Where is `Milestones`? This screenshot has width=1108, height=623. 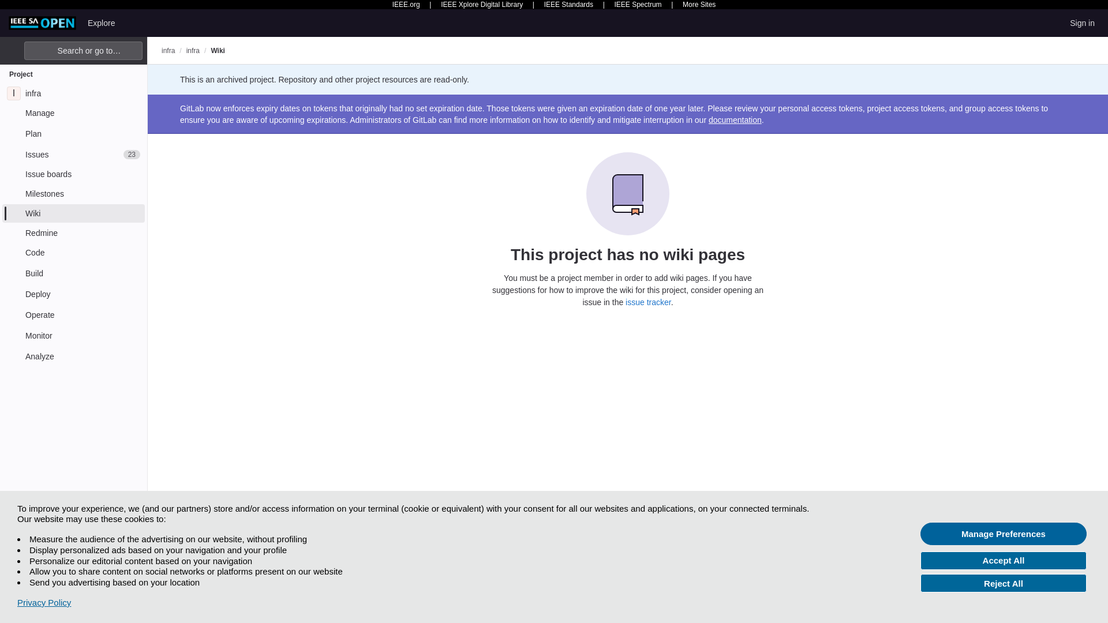 Milestones is located at coordinates (73, 194).